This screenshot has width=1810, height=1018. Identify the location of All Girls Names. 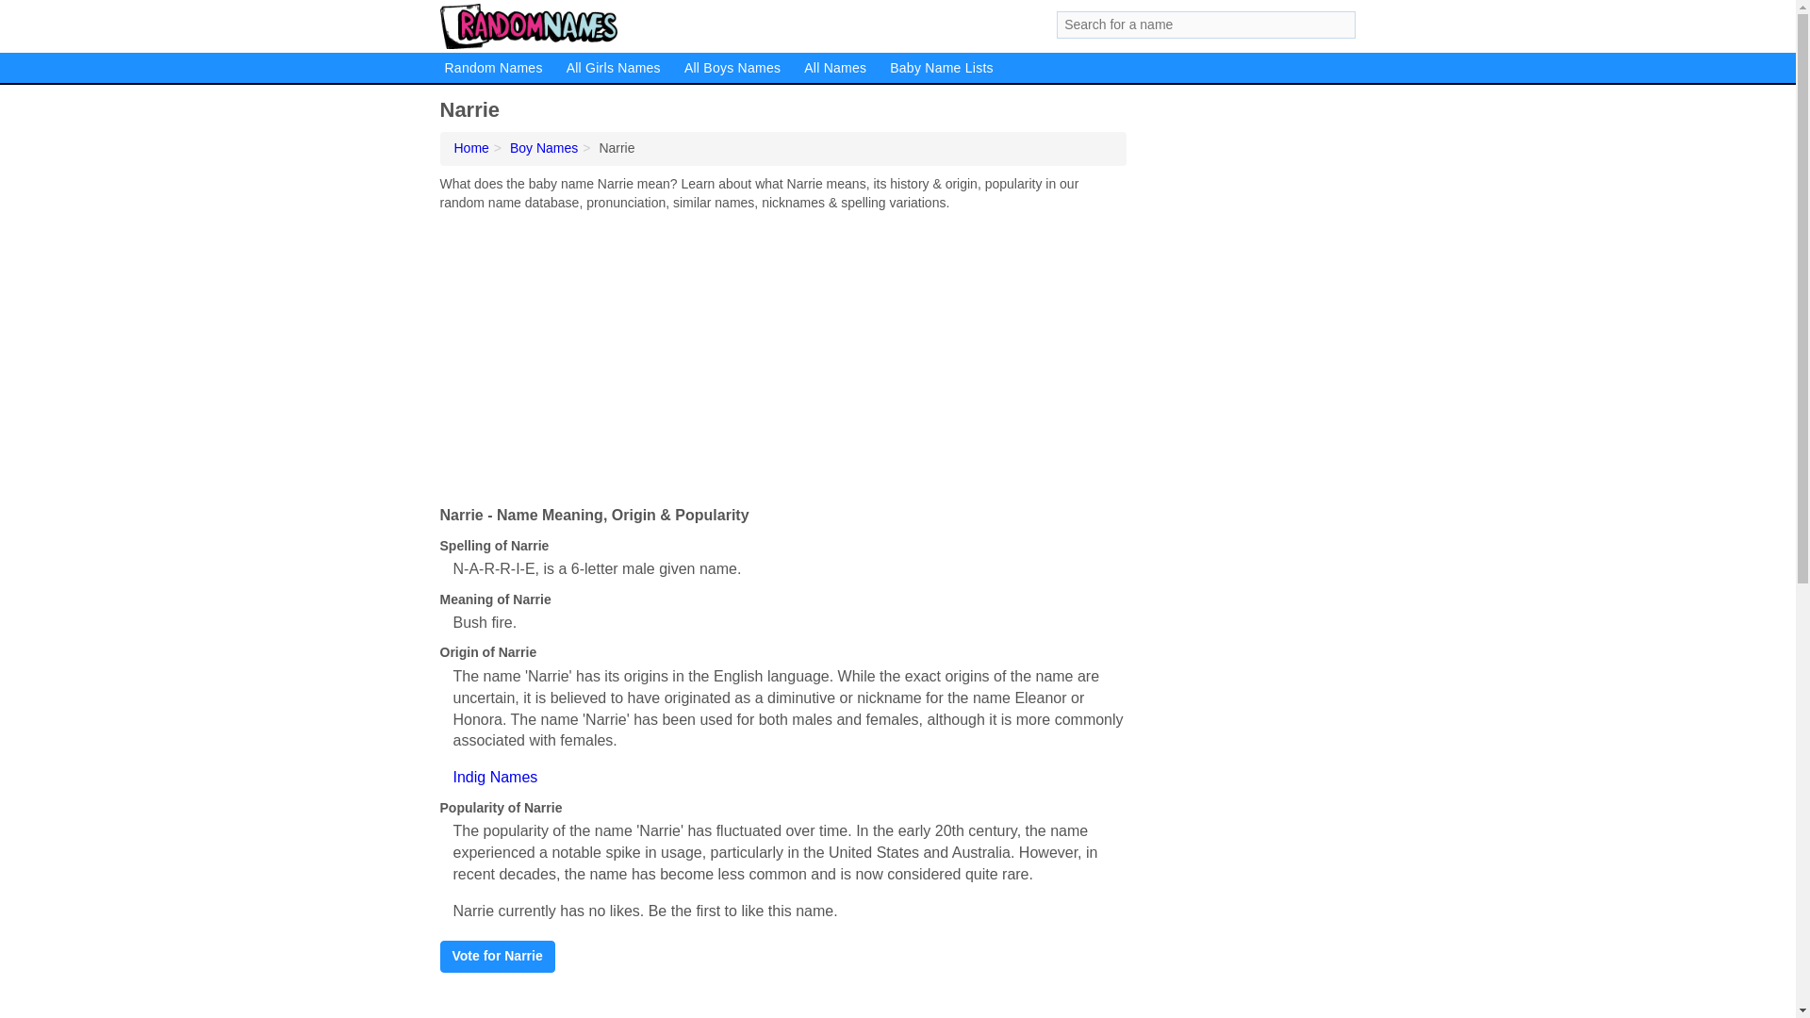
(613, 68).